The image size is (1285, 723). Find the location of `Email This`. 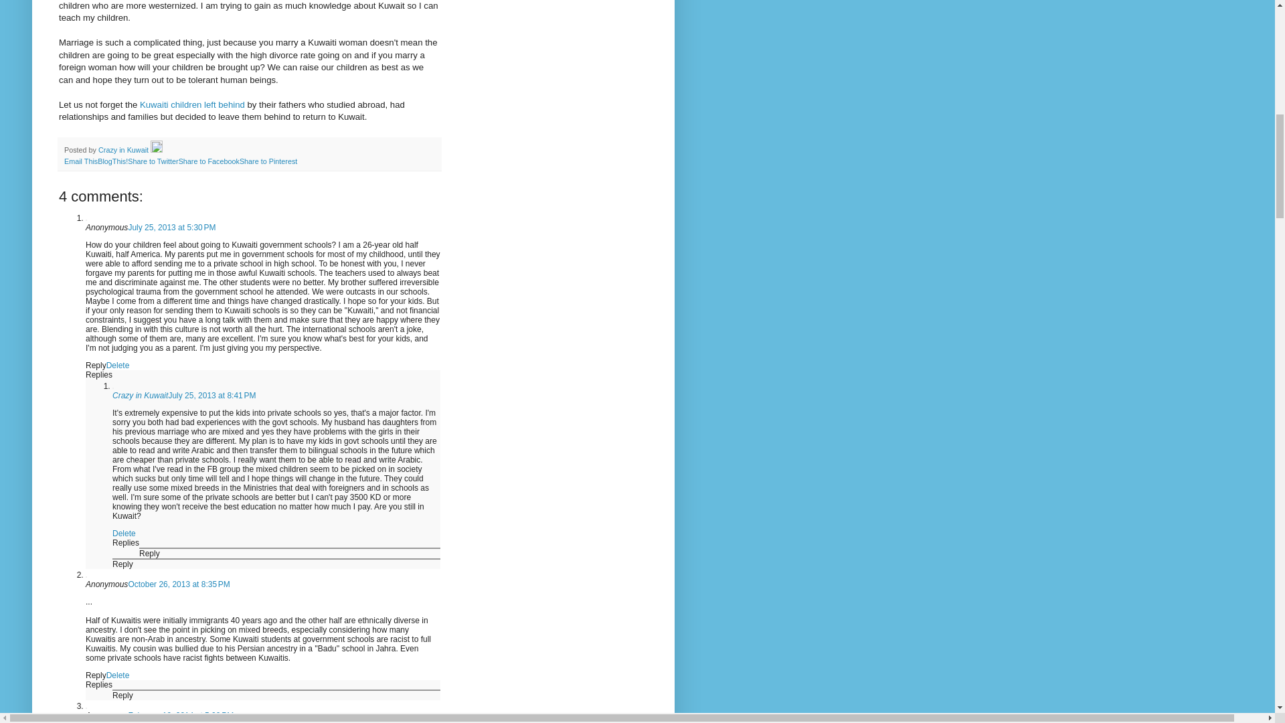

Email This is located at coordinates (80, 161).